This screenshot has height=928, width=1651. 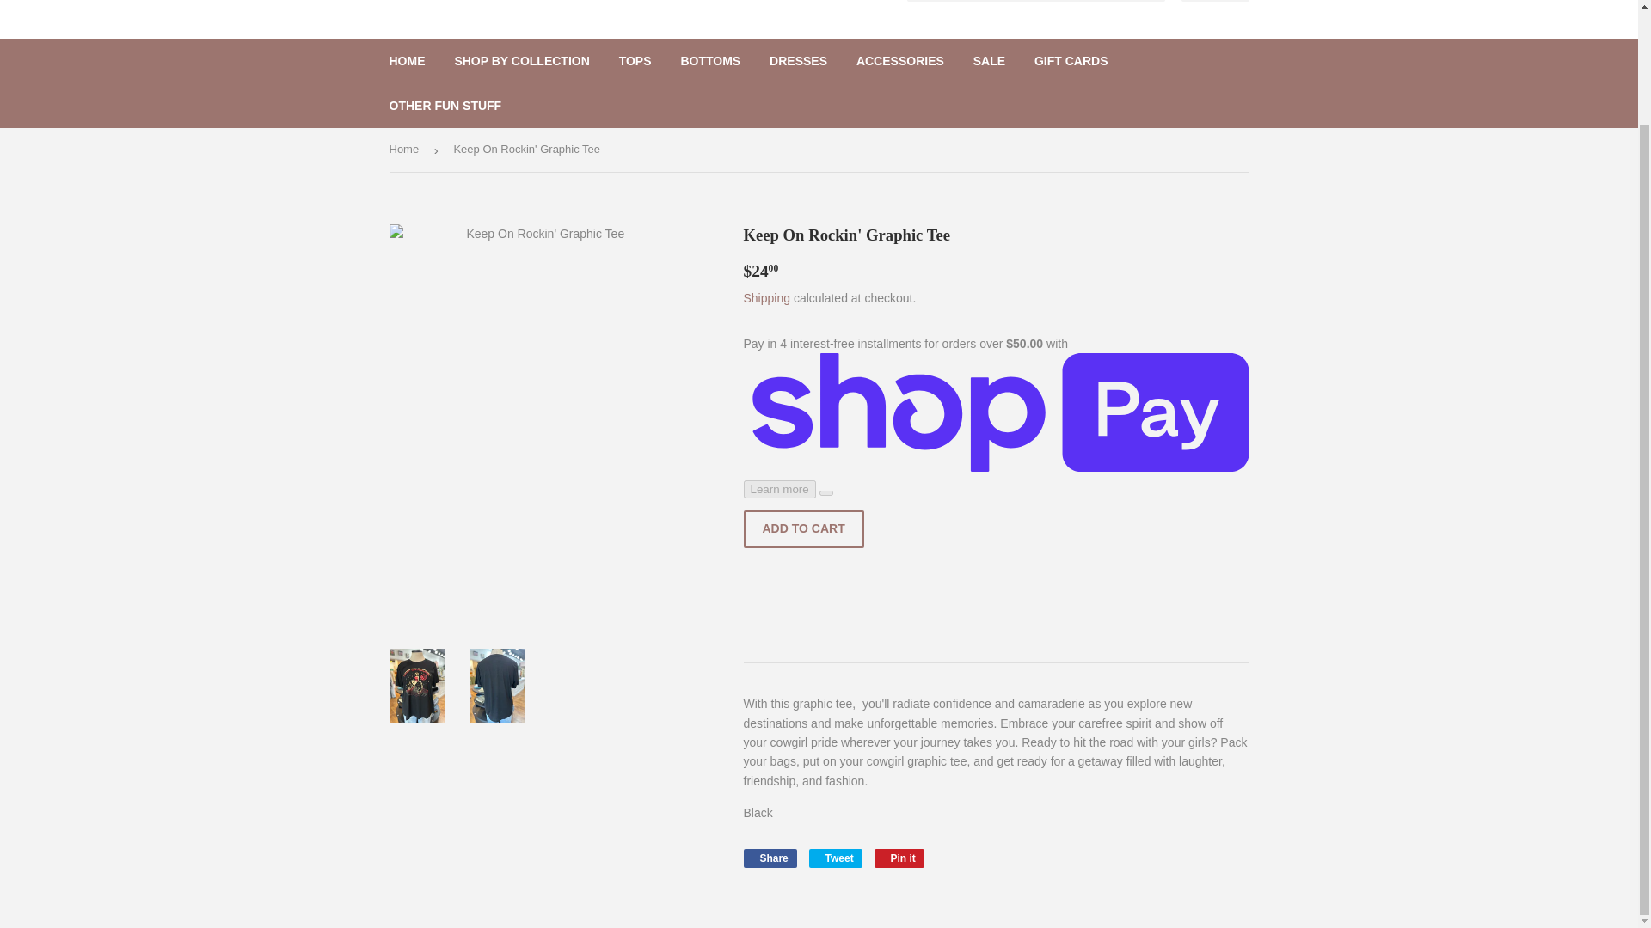 I want to click on Tweet on Twitter, so click(x=835, y=858).